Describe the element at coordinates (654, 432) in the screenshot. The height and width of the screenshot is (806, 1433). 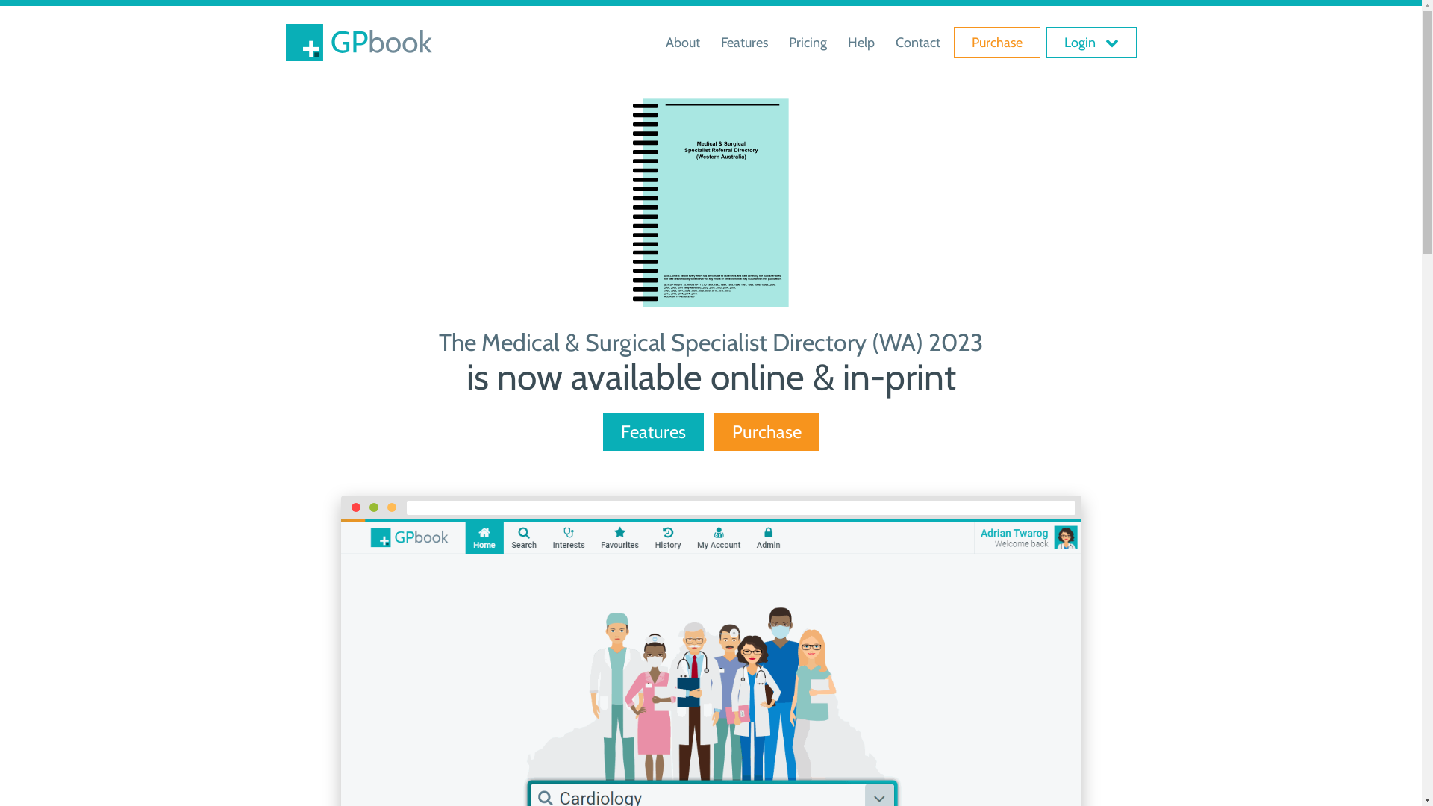
I see `Features` at that location.